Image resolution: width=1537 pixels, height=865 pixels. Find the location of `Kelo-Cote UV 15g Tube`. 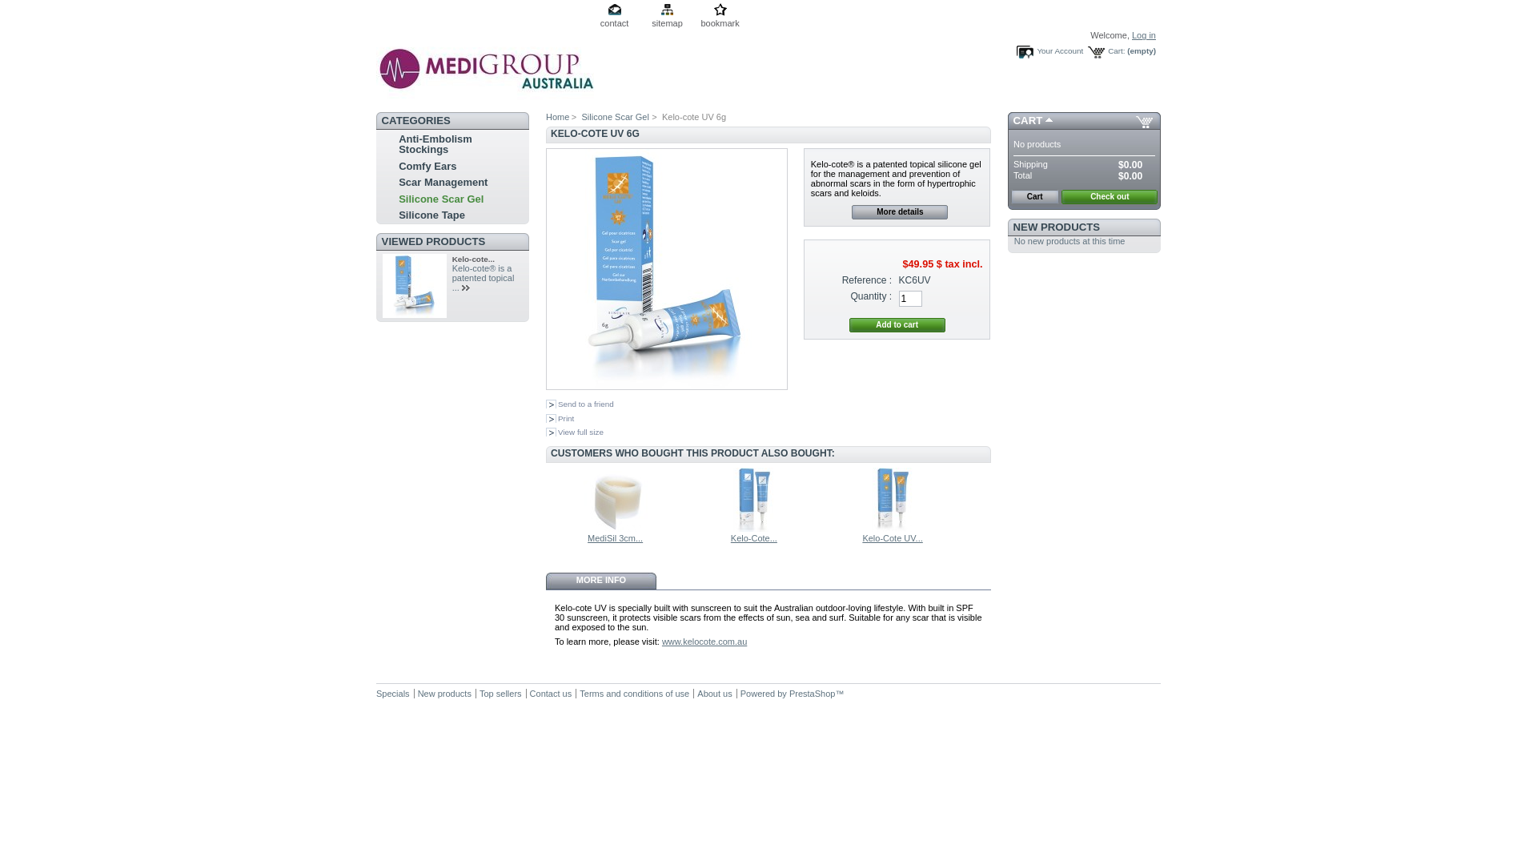

Kelo-Cote UV 15g Tube is located at coordinates (893, 529).